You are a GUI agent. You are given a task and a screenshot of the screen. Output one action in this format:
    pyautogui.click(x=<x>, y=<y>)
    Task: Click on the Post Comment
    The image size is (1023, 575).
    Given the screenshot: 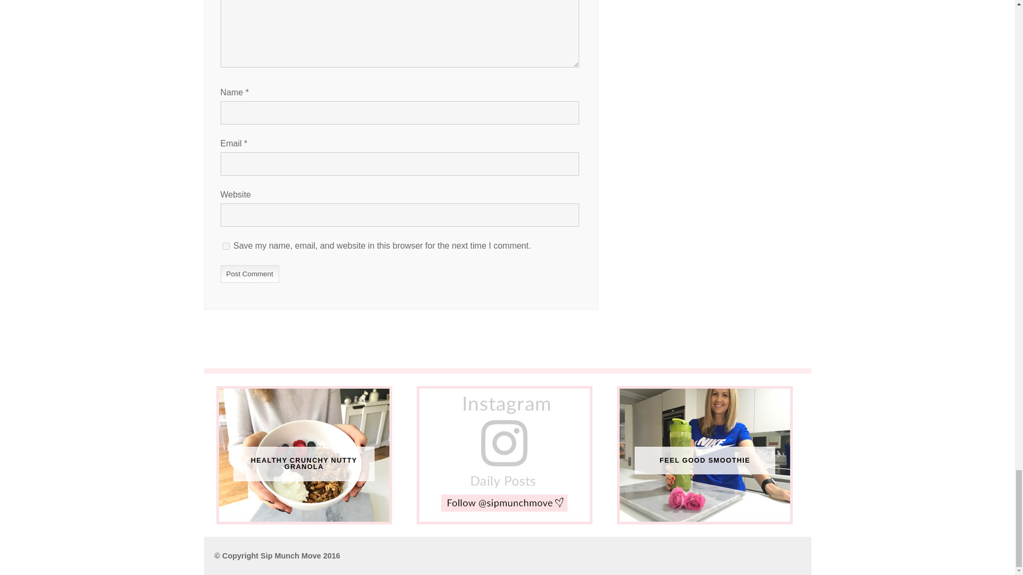 What is the action you would take?
    pyautogui.click(x=250, y=274)
    